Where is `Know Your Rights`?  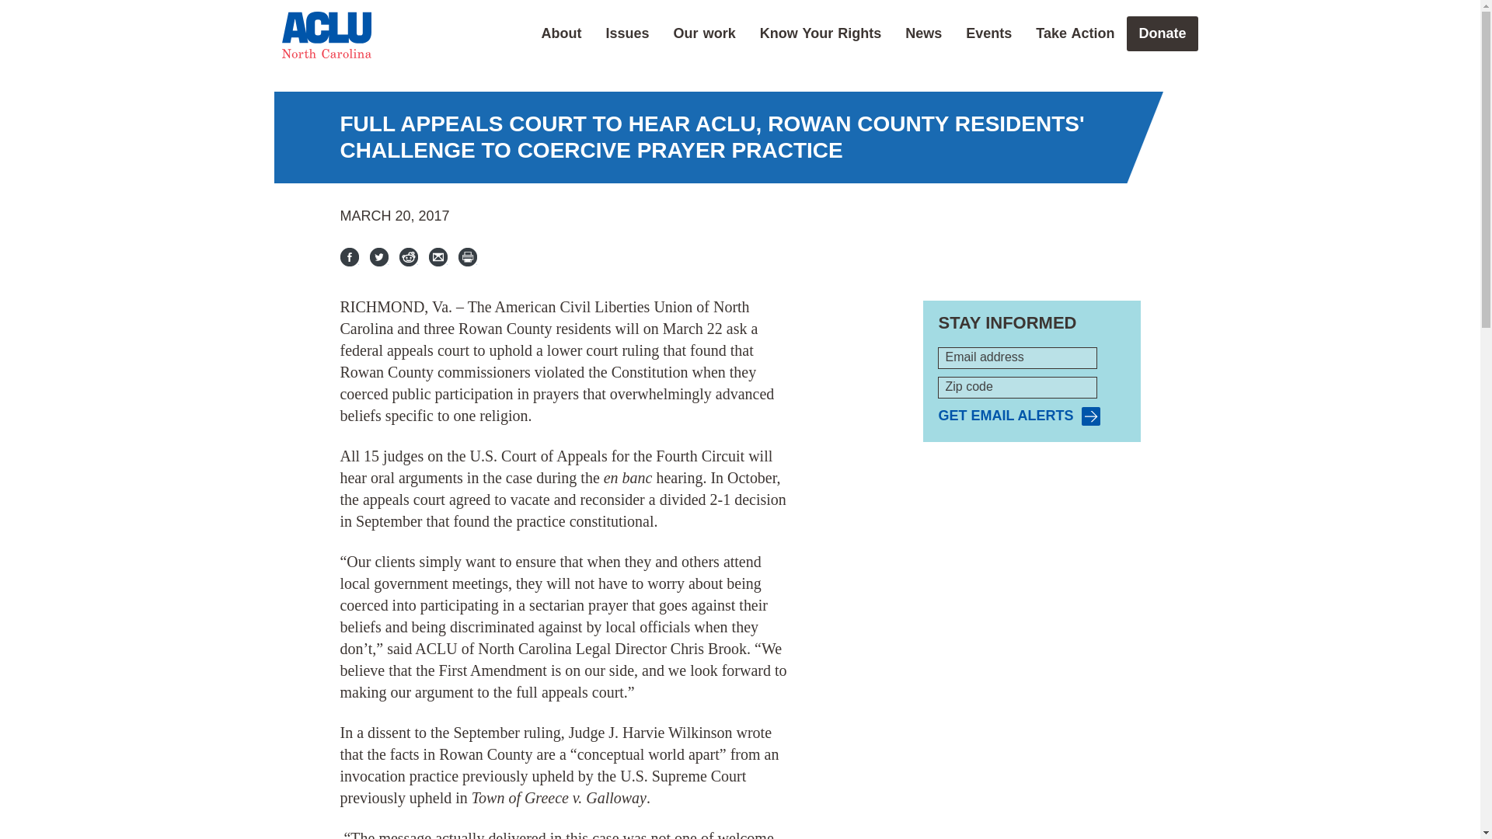
Know Your Rights is located at coordinates (821, 33).